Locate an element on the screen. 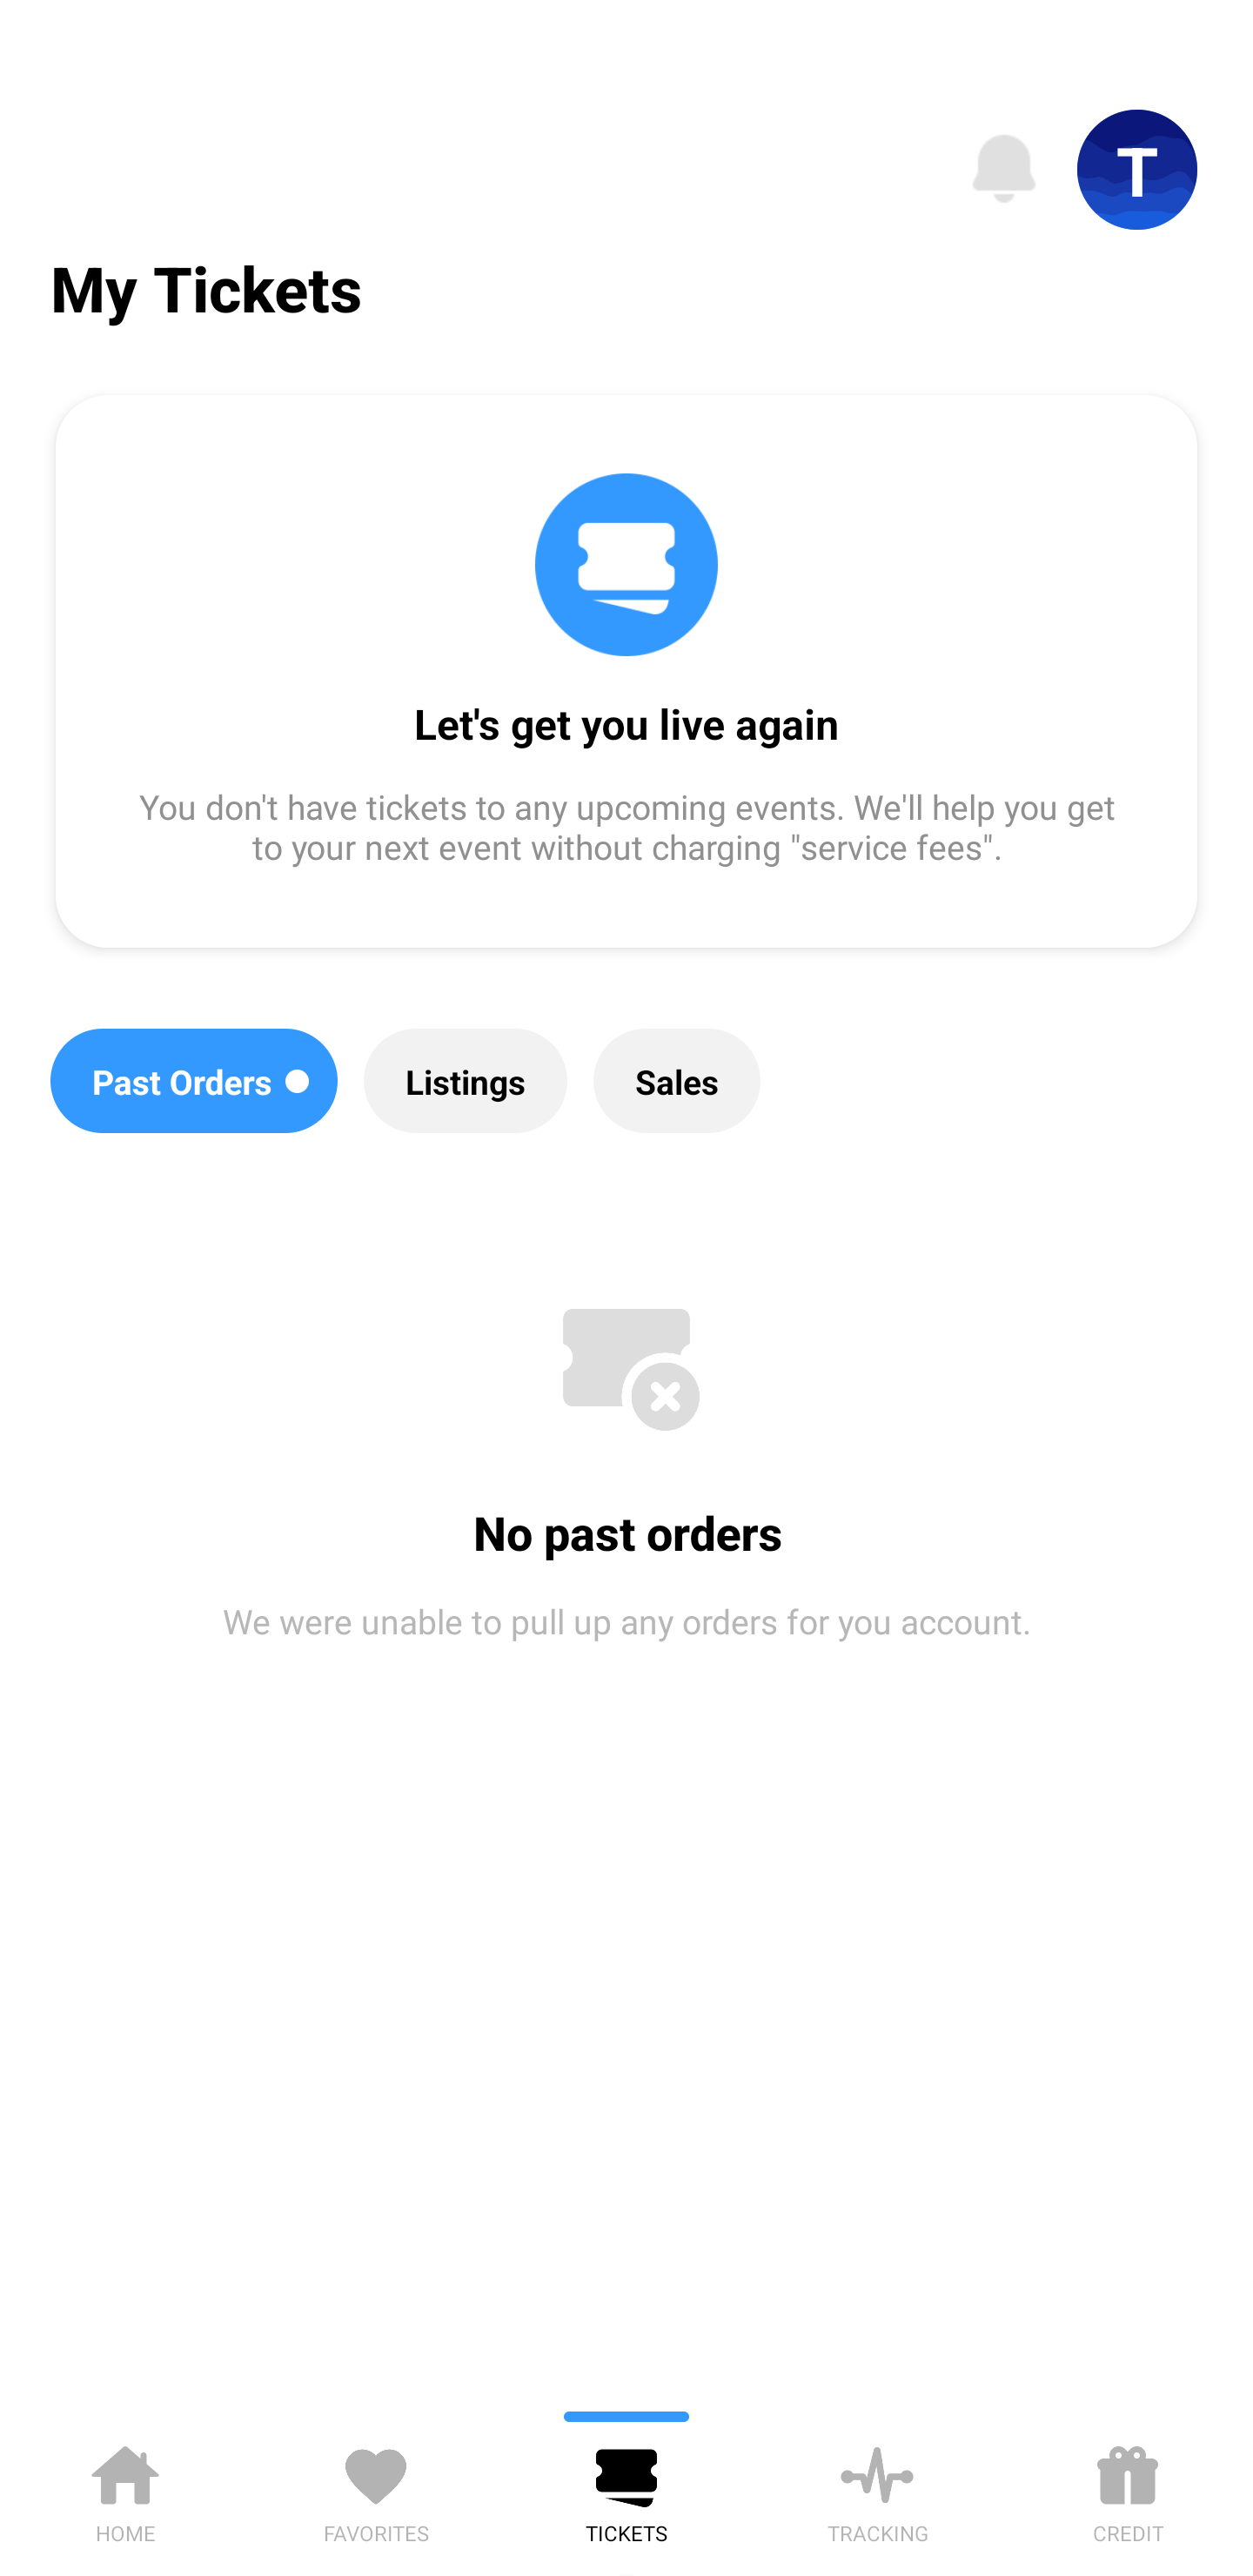 The width and height of the screenshot is (1253, 2576). HOME is located at coordinates (125, 2489).